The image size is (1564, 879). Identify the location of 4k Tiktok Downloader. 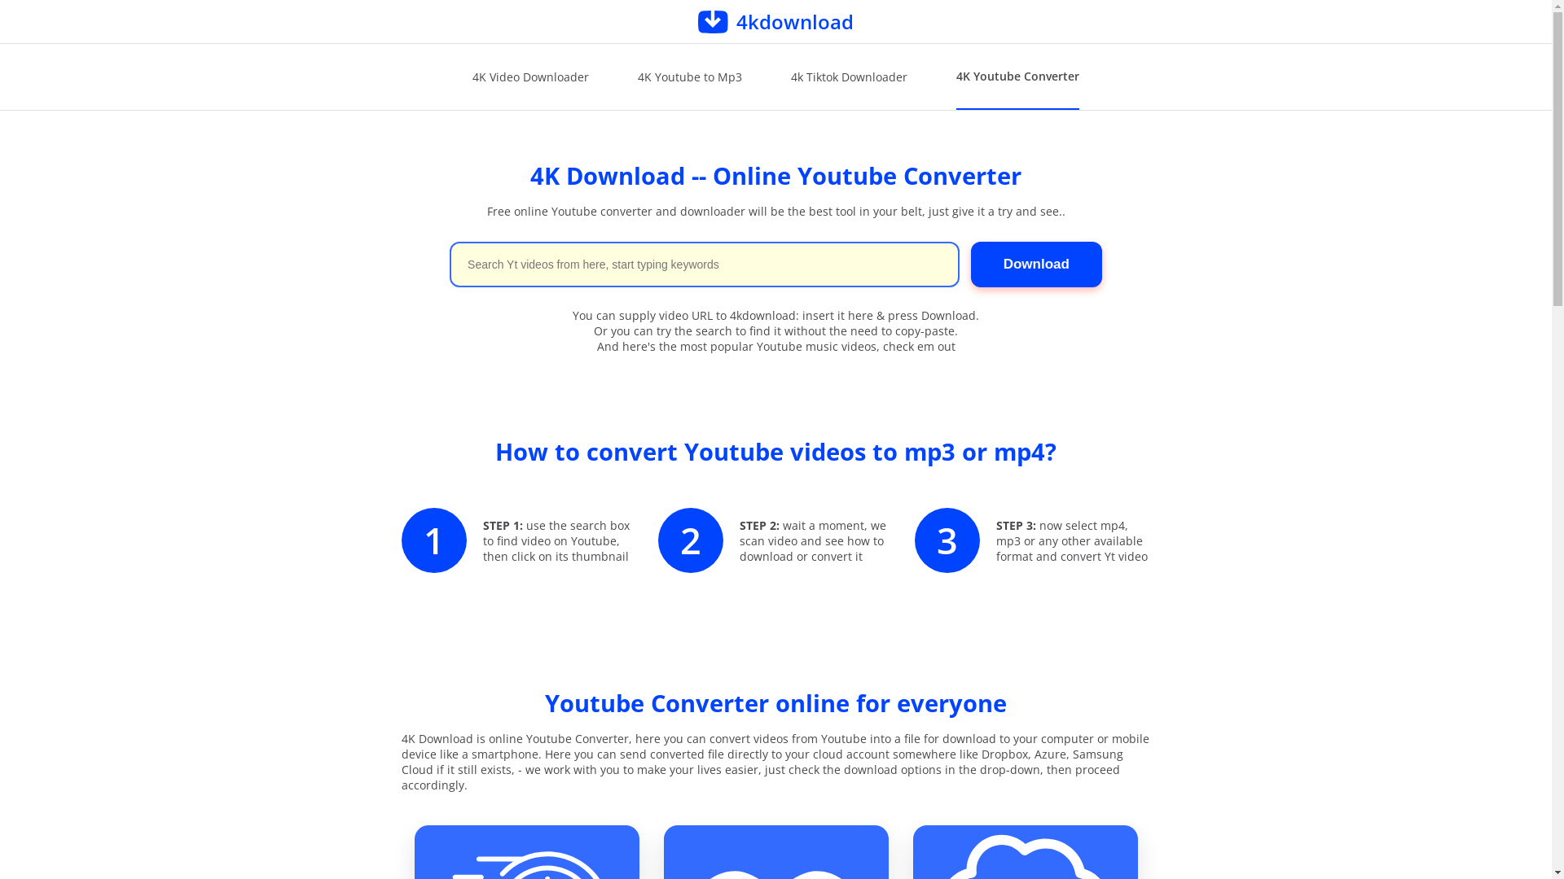
(849, 77).